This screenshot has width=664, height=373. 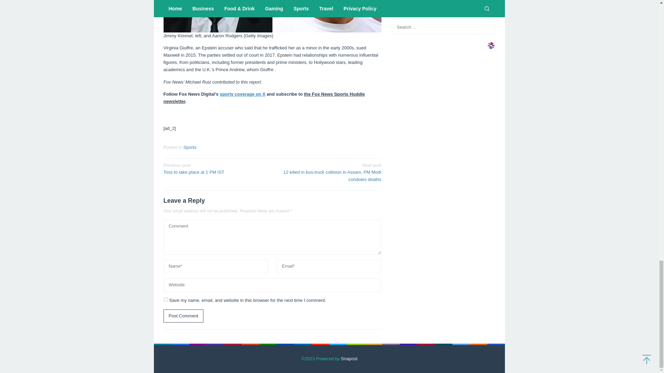 What do you see at coordinates (242, 94) in the screenshot?
I see `sports coverage on X` at bounding box center [242, 94].